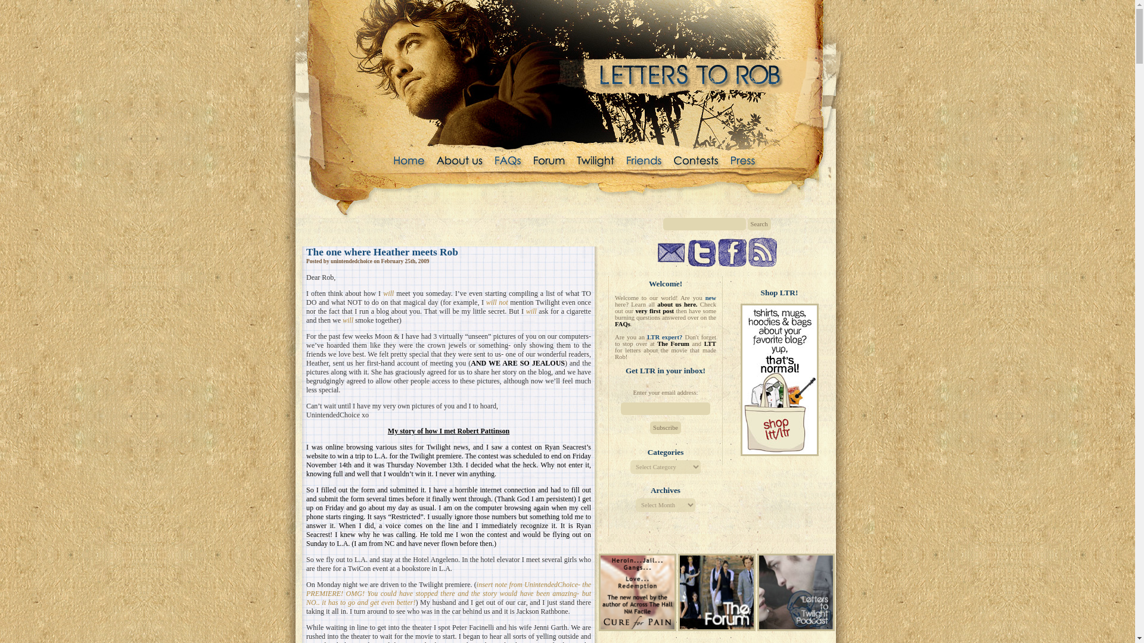 The image size is (1144, 643). What do you see at coordinates (758, 224) in the screenshot?
I see `Search` at bounding box center [758, 224].